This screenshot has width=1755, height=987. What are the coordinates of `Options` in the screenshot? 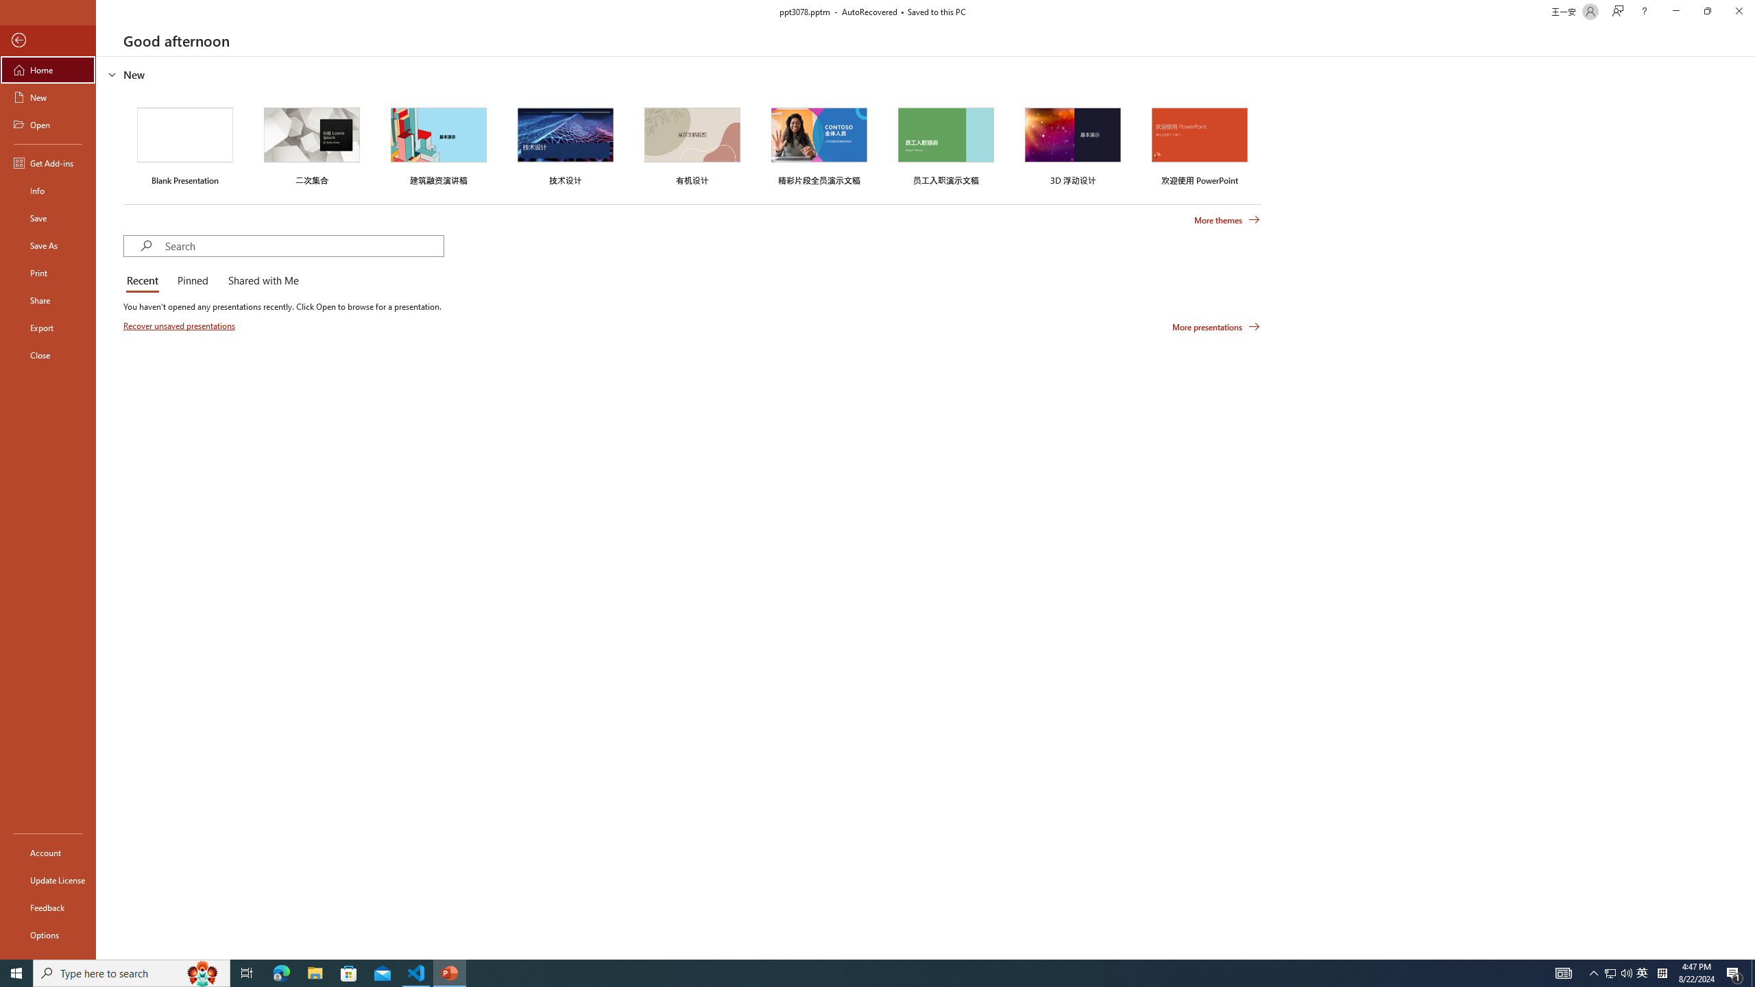 It's located at (48, 934).